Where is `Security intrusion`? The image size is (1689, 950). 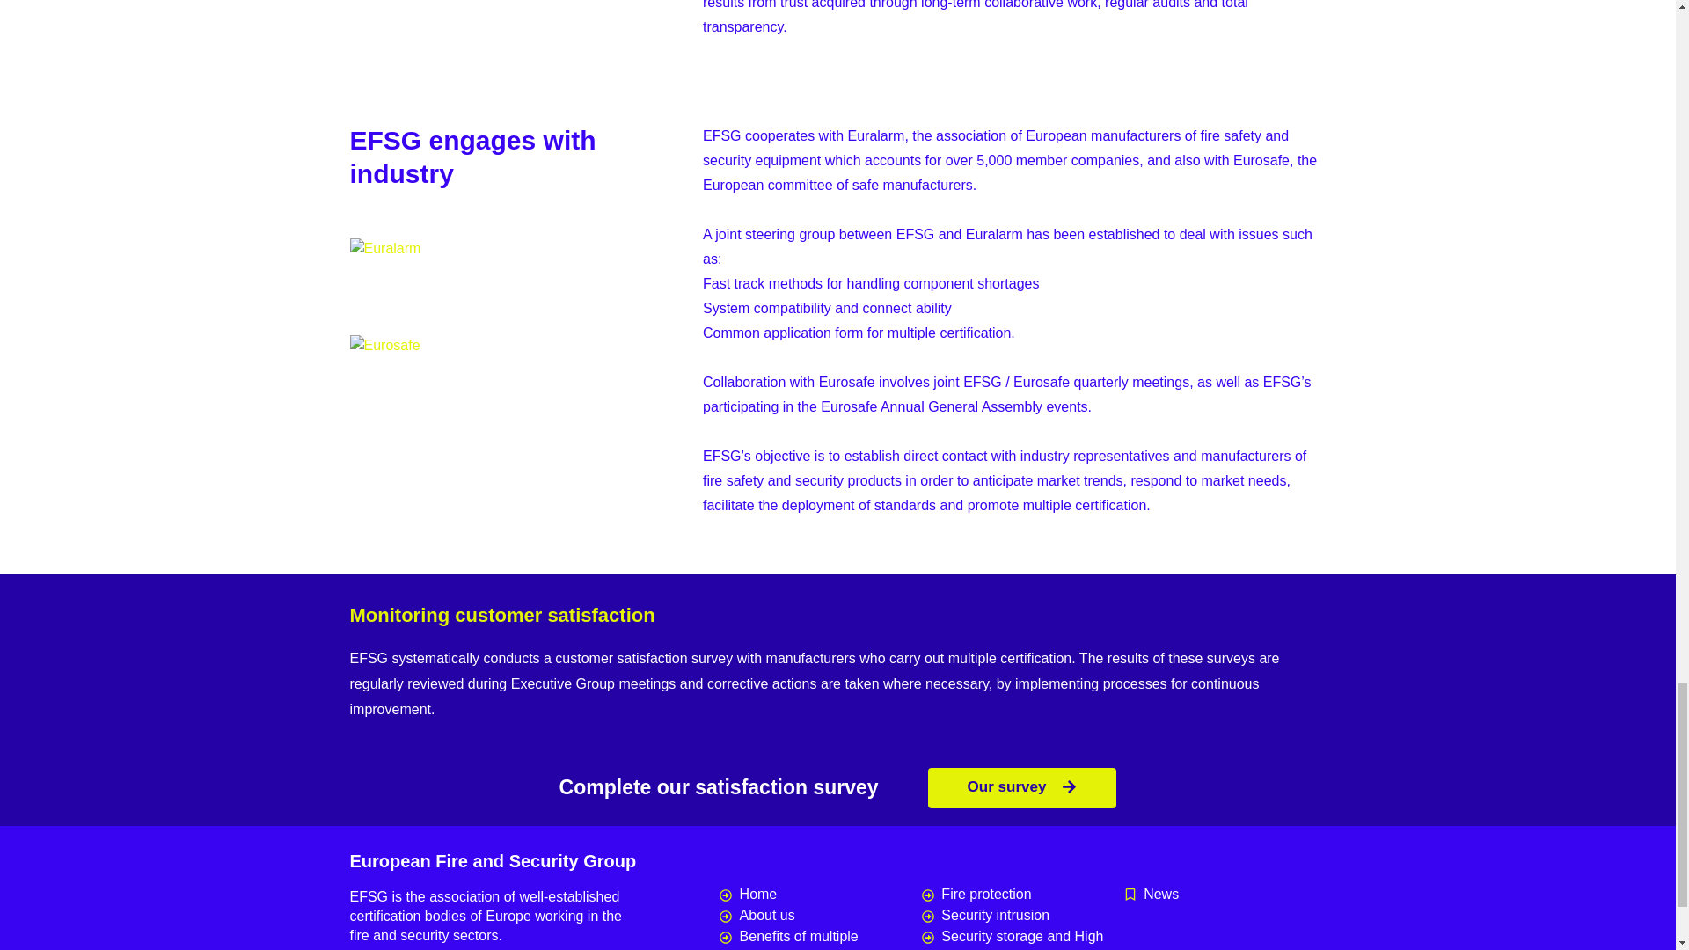
Security intrusion is located at coordinates (1023, 916).